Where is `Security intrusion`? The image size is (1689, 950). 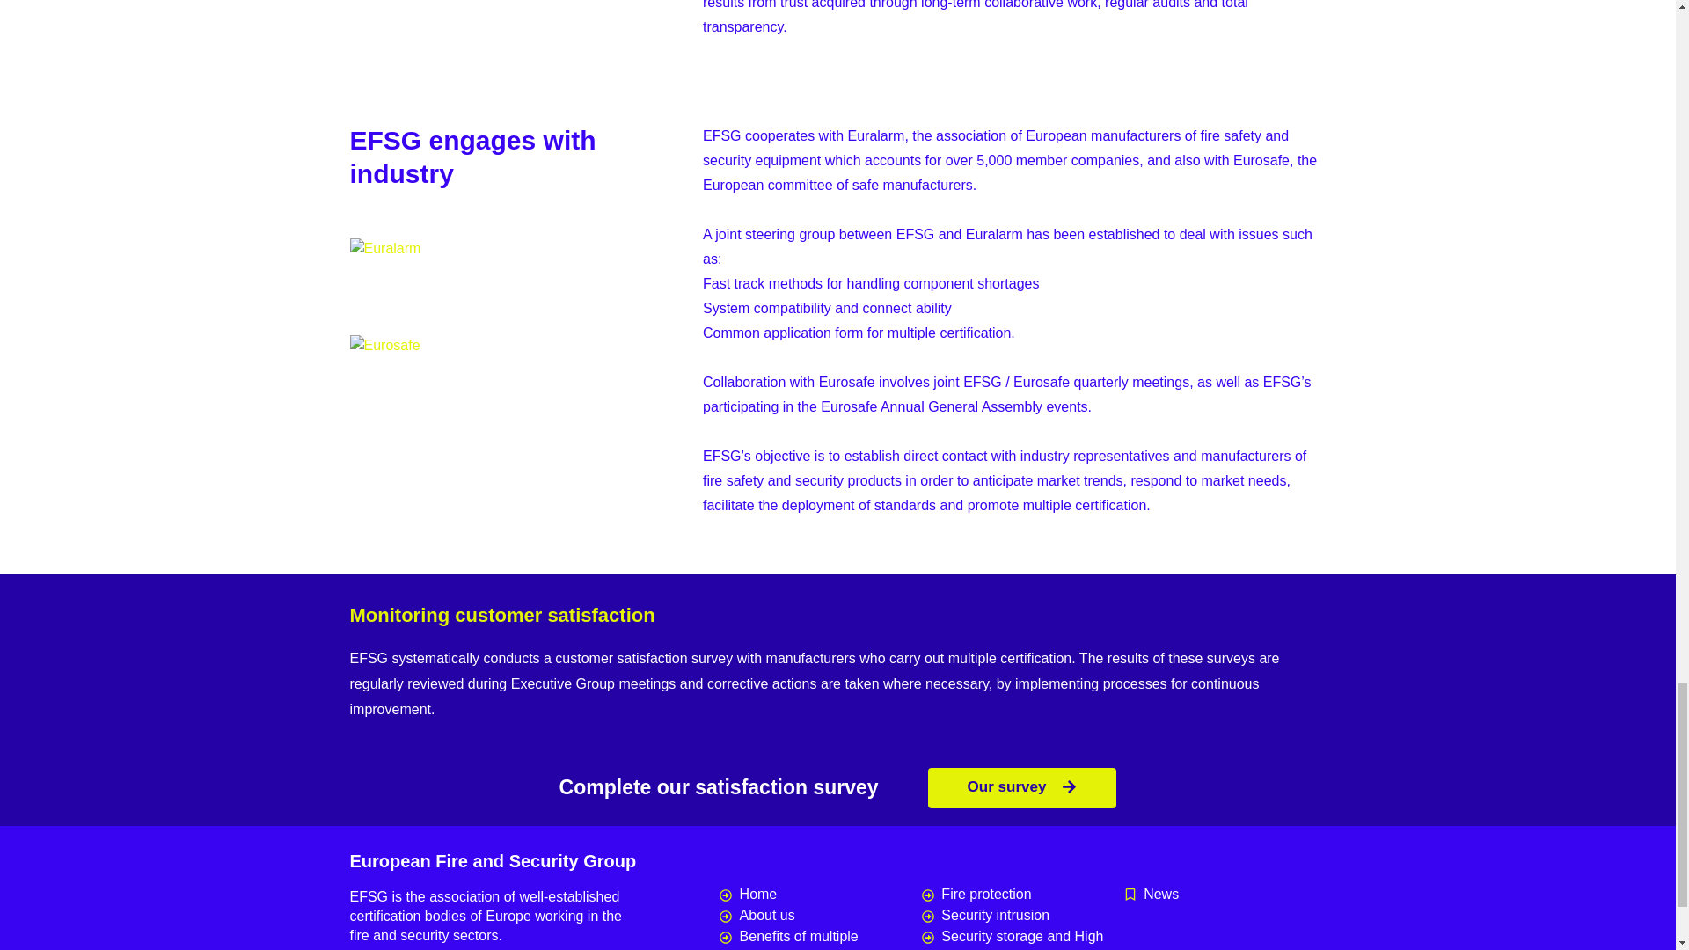
Security intrusion is located at coordinates (1023, 916).